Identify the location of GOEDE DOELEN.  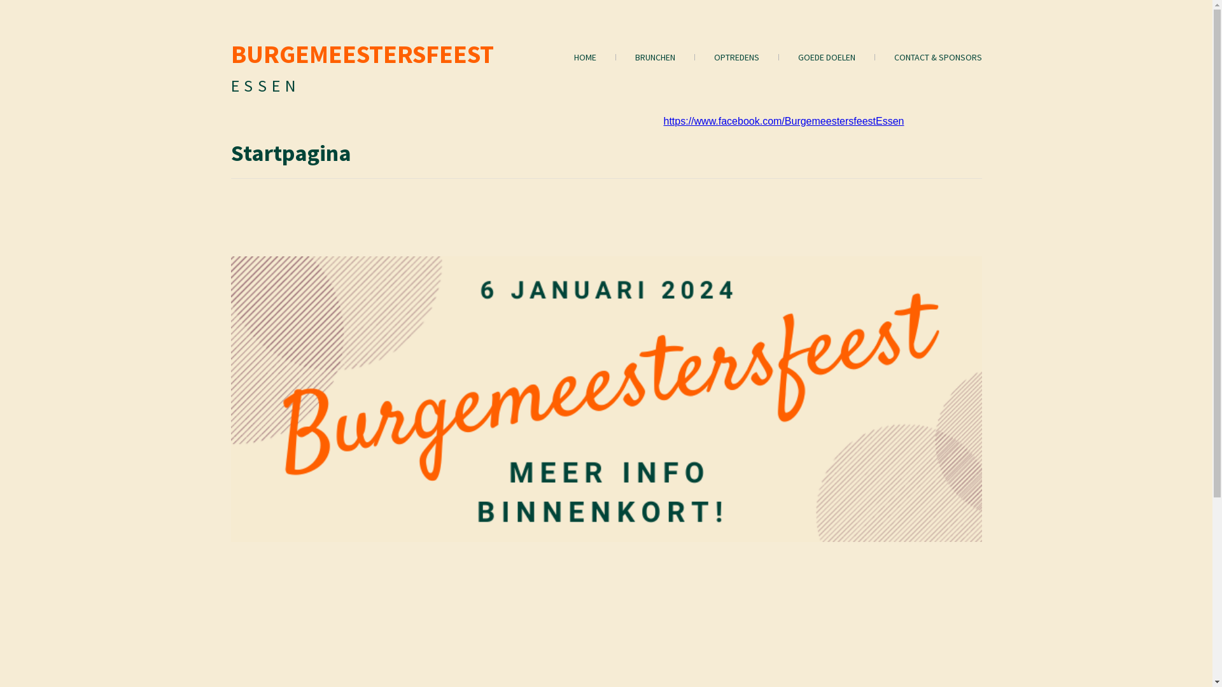
(817, 57).